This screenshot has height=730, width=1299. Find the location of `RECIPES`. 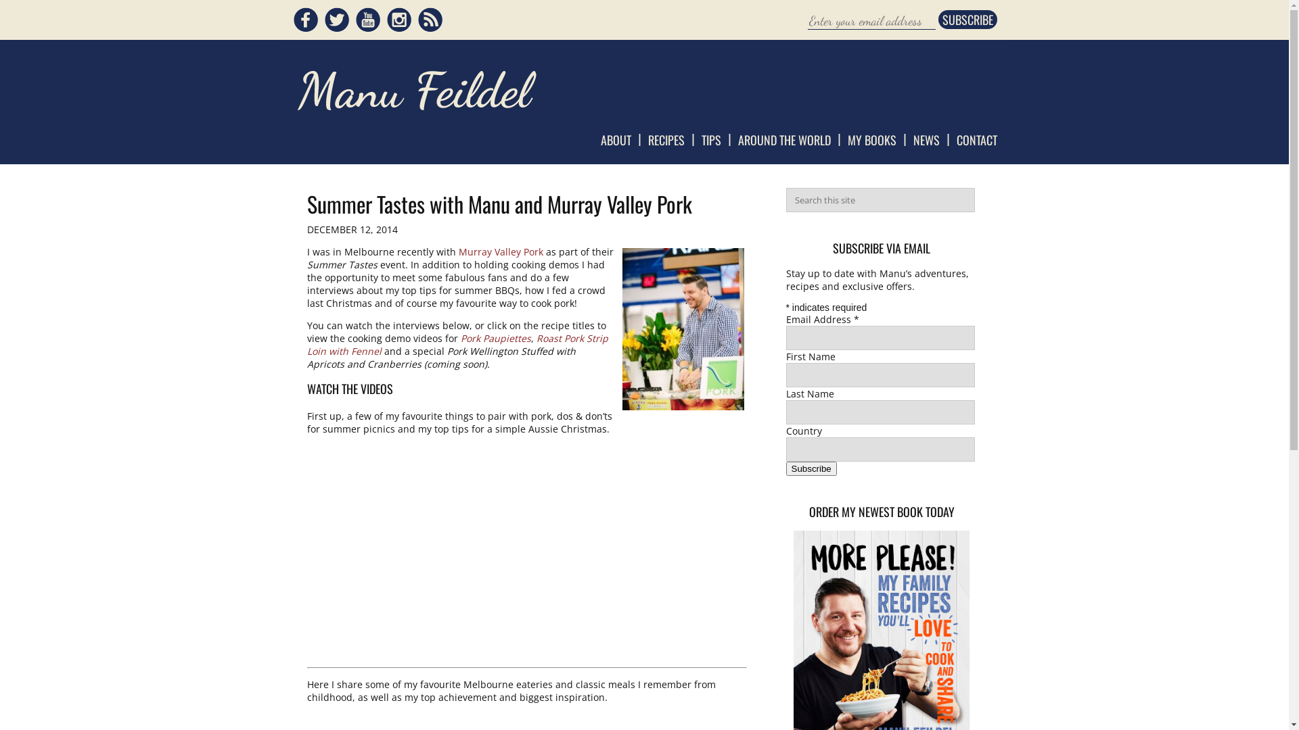

RECIPES is located at coordinates (666, 140).